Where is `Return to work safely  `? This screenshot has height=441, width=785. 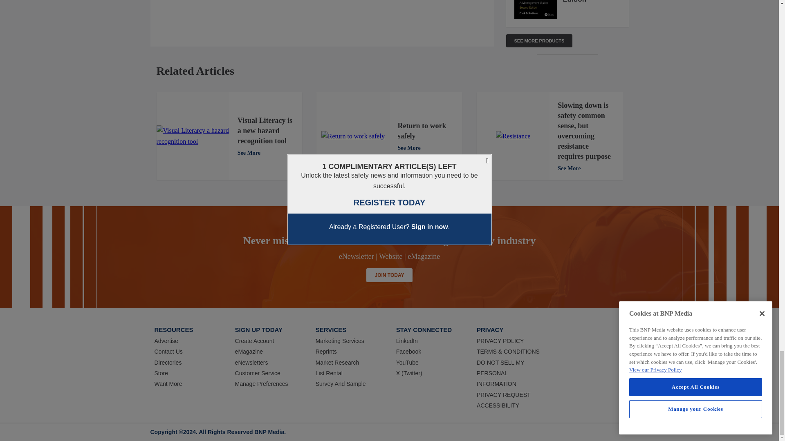
Return to work safely   is located at coordinates (352, 136).